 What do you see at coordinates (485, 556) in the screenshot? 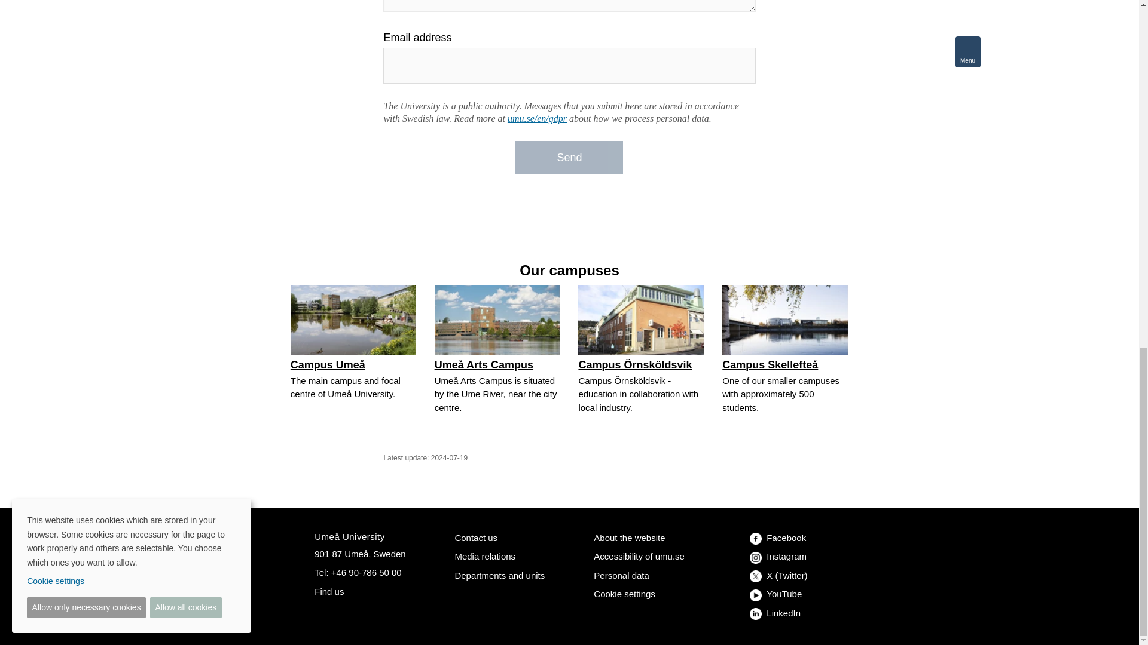
I see `Media relations` at bounding box center [485, 556].